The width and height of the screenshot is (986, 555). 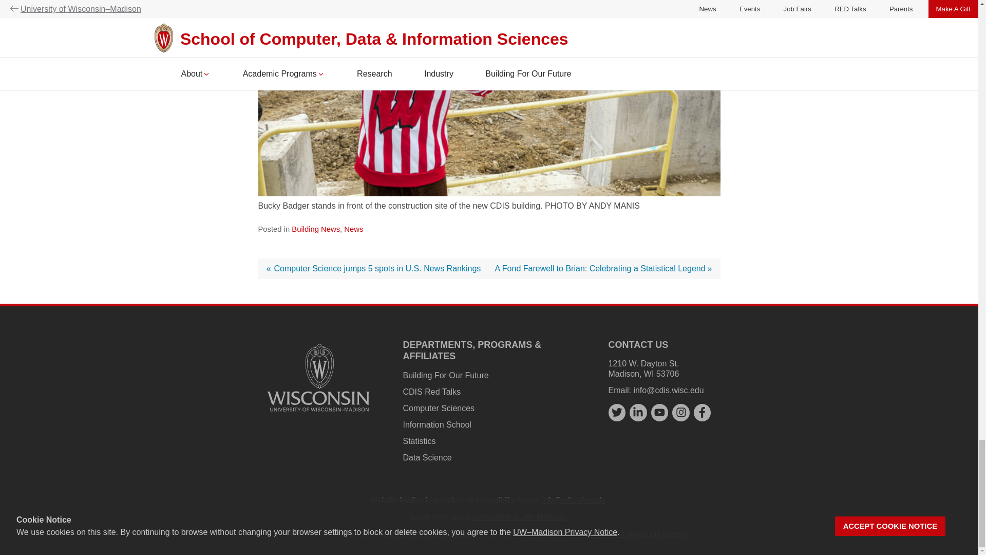 What do you see at coordinates (681, 412) in the screenshot?
I see `instagram` at bounding box center [681, 412].